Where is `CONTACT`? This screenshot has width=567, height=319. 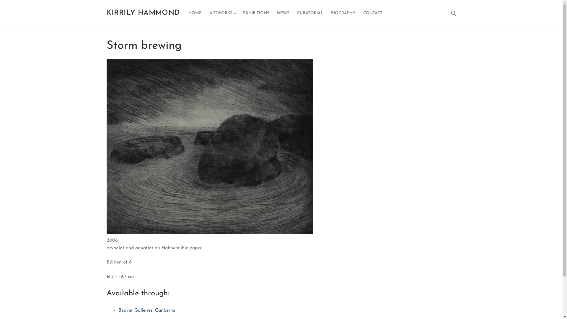 CONTACT is located at coordinates (373, 13).